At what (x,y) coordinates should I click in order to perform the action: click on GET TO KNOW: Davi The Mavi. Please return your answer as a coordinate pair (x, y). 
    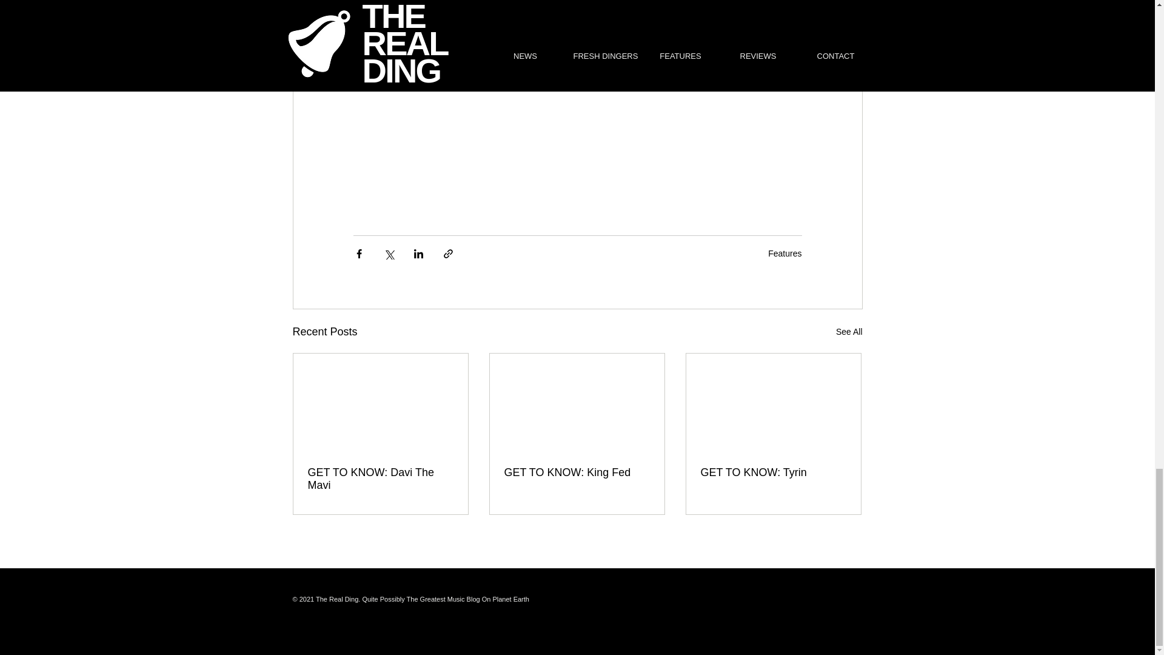
    Looking at the image, I should click on (381, 479).